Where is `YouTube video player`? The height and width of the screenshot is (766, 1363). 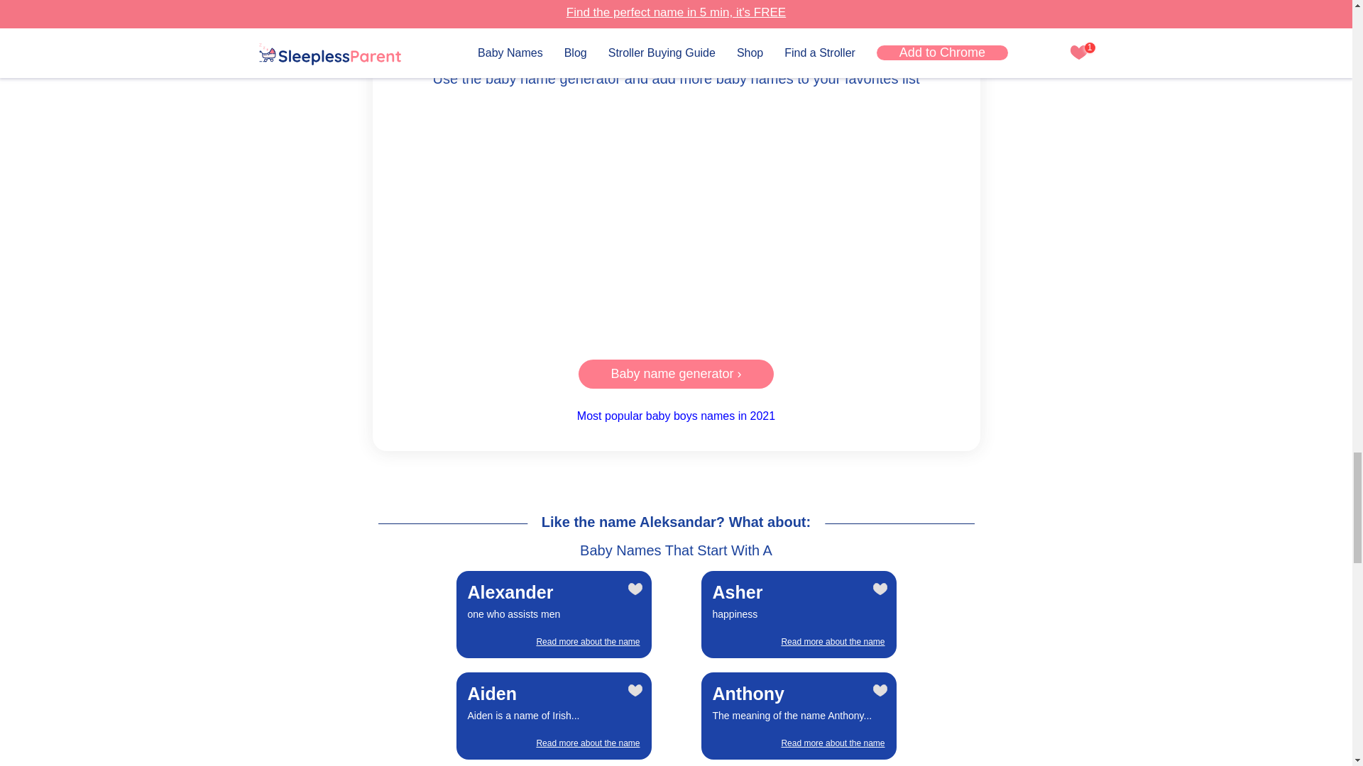 YouTube video player is located at coordinates (554, 716).